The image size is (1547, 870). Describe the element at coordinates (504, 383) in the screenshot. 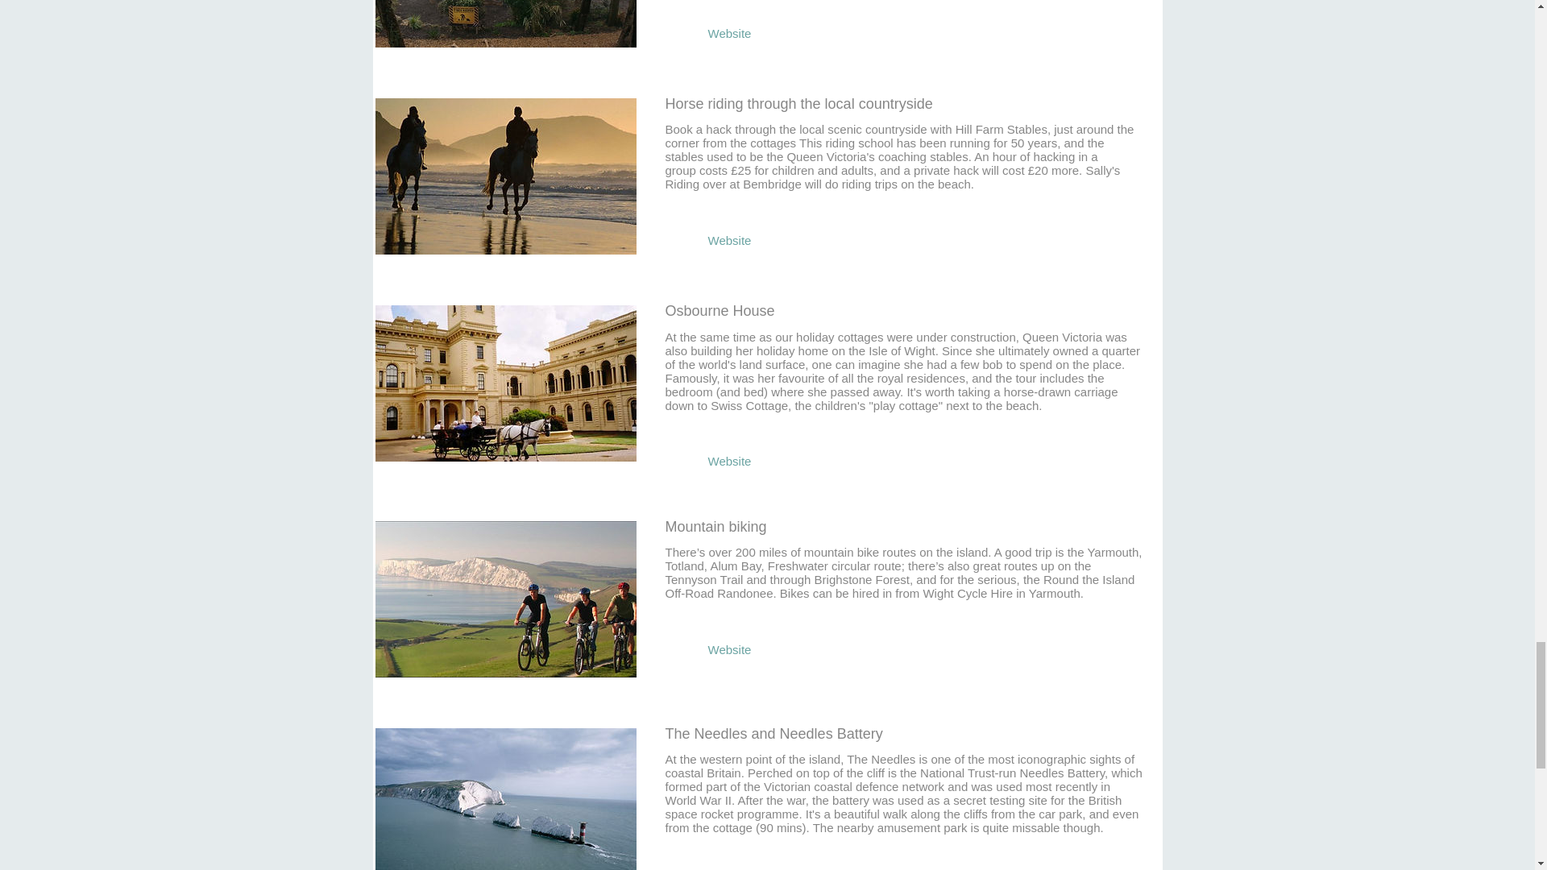

I see `Osbourne House` at that location.